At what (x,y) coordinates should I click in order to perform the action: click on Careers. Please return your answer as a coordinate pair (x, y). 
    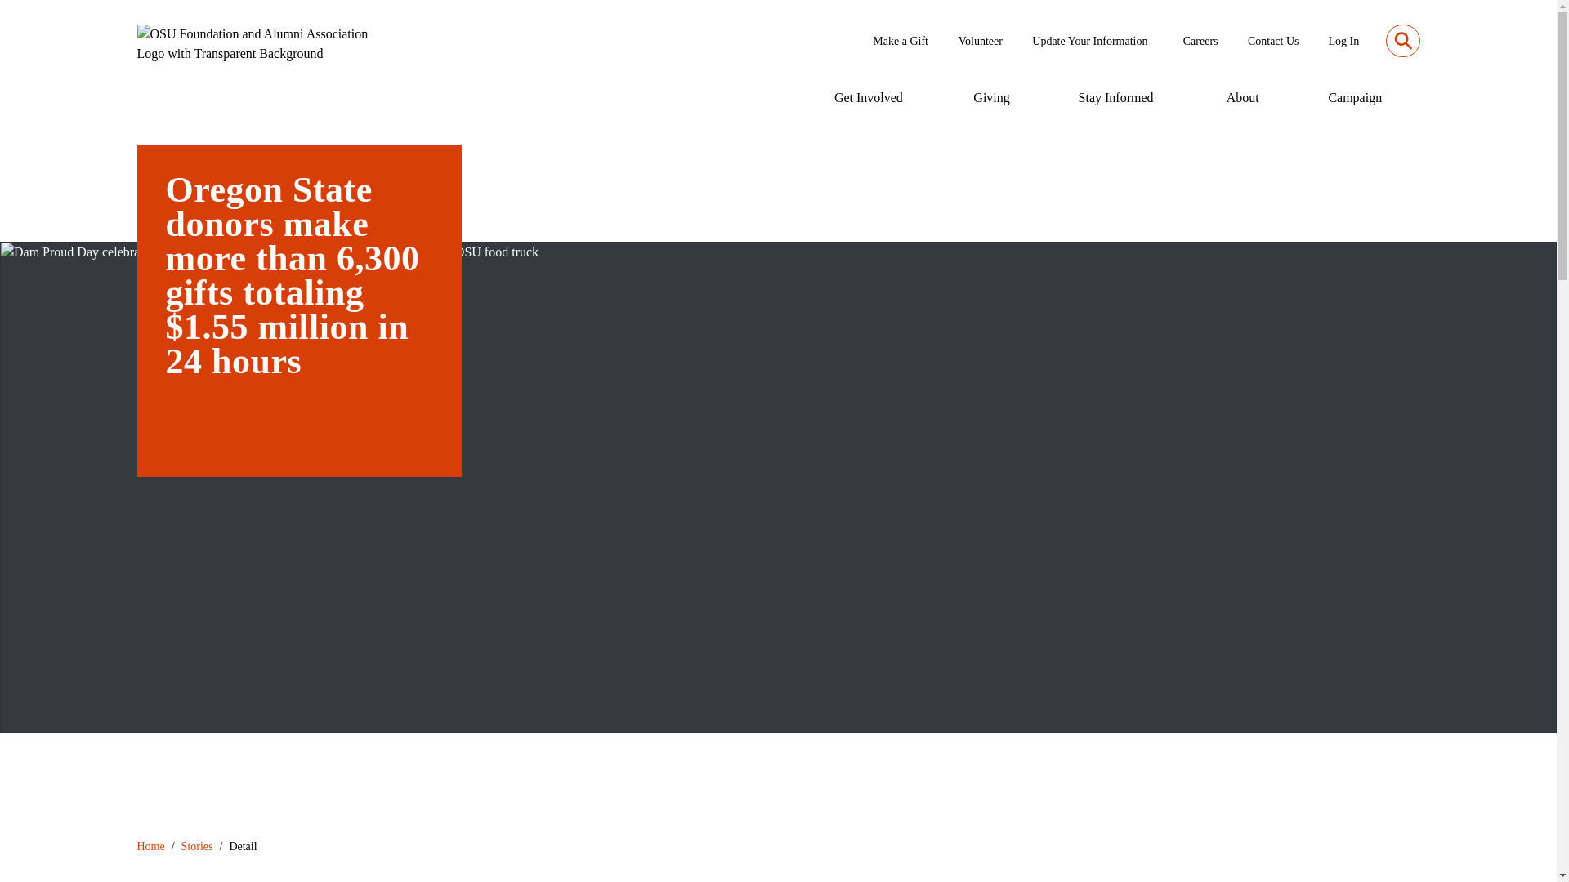
    Looking at the image, I should click on (1203, 41).